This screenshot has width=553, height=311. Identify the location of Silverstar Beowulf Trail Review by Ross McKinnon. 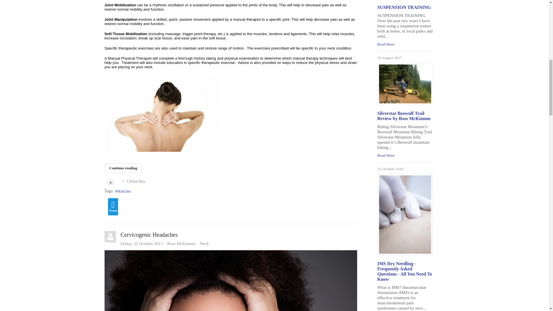
(404, 116).